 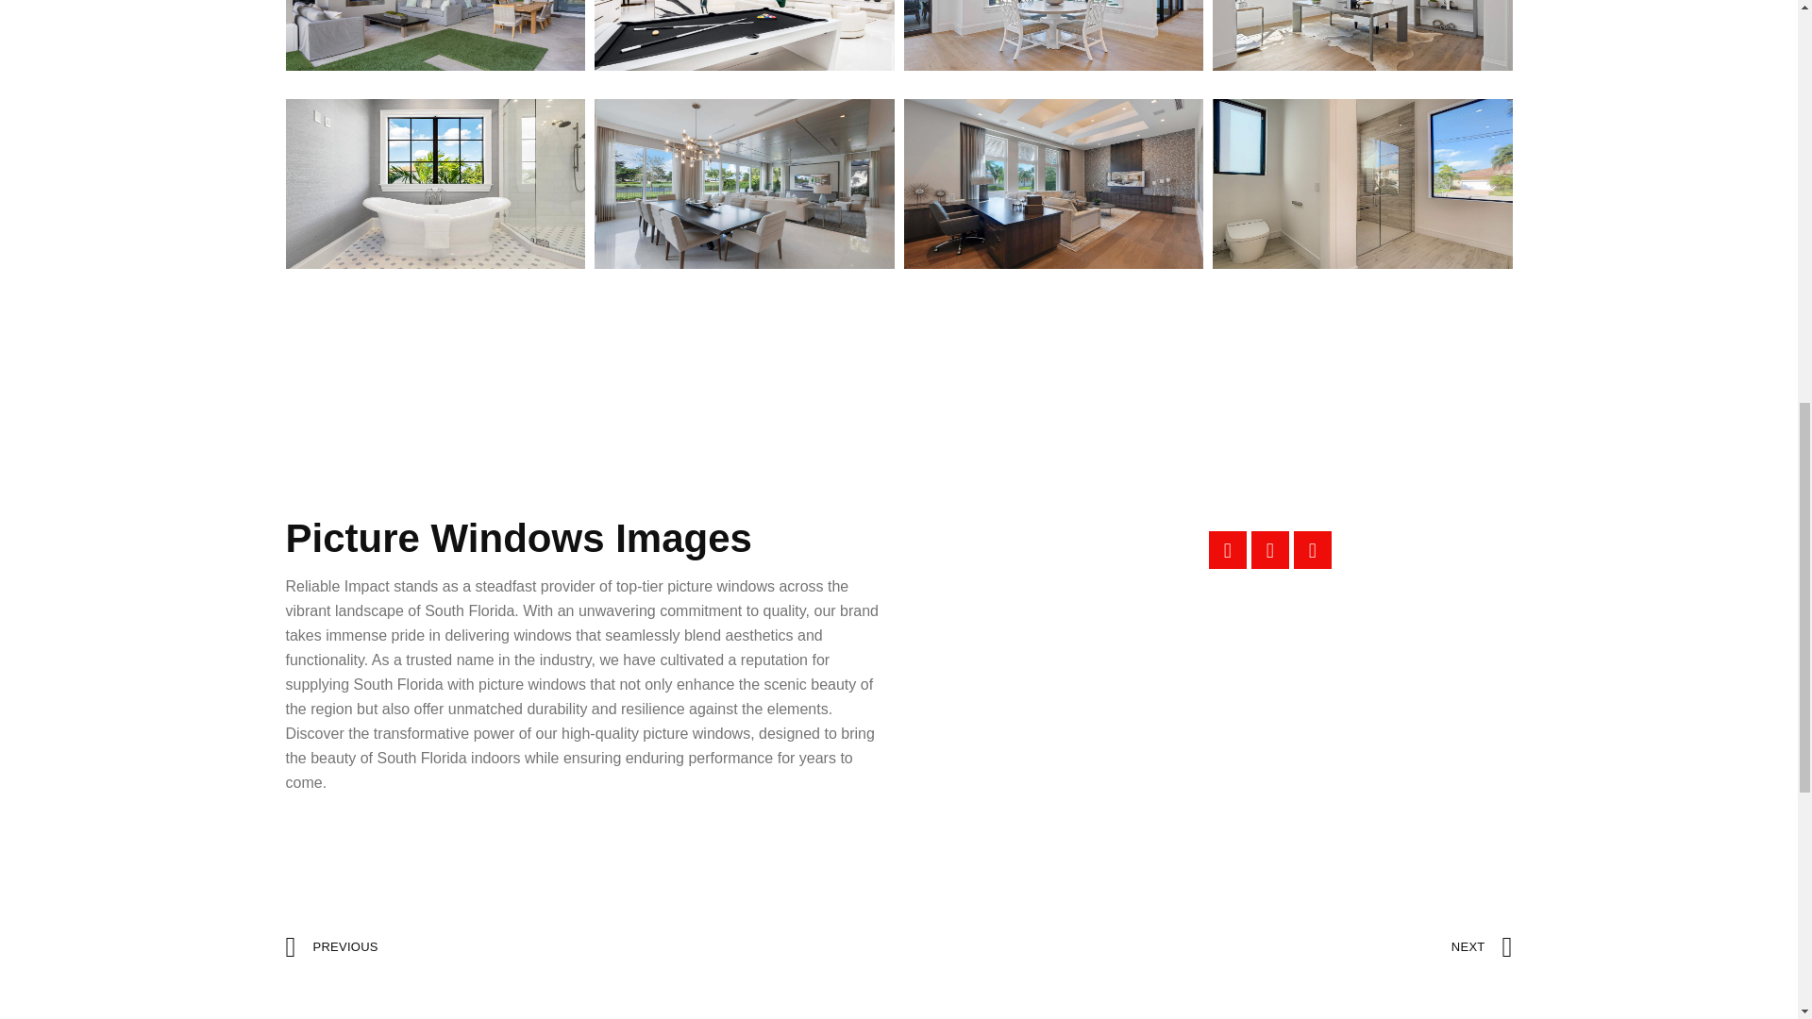 I want to click on Picture Windows custom glass in South Florida, so click(x=1363, y=183).